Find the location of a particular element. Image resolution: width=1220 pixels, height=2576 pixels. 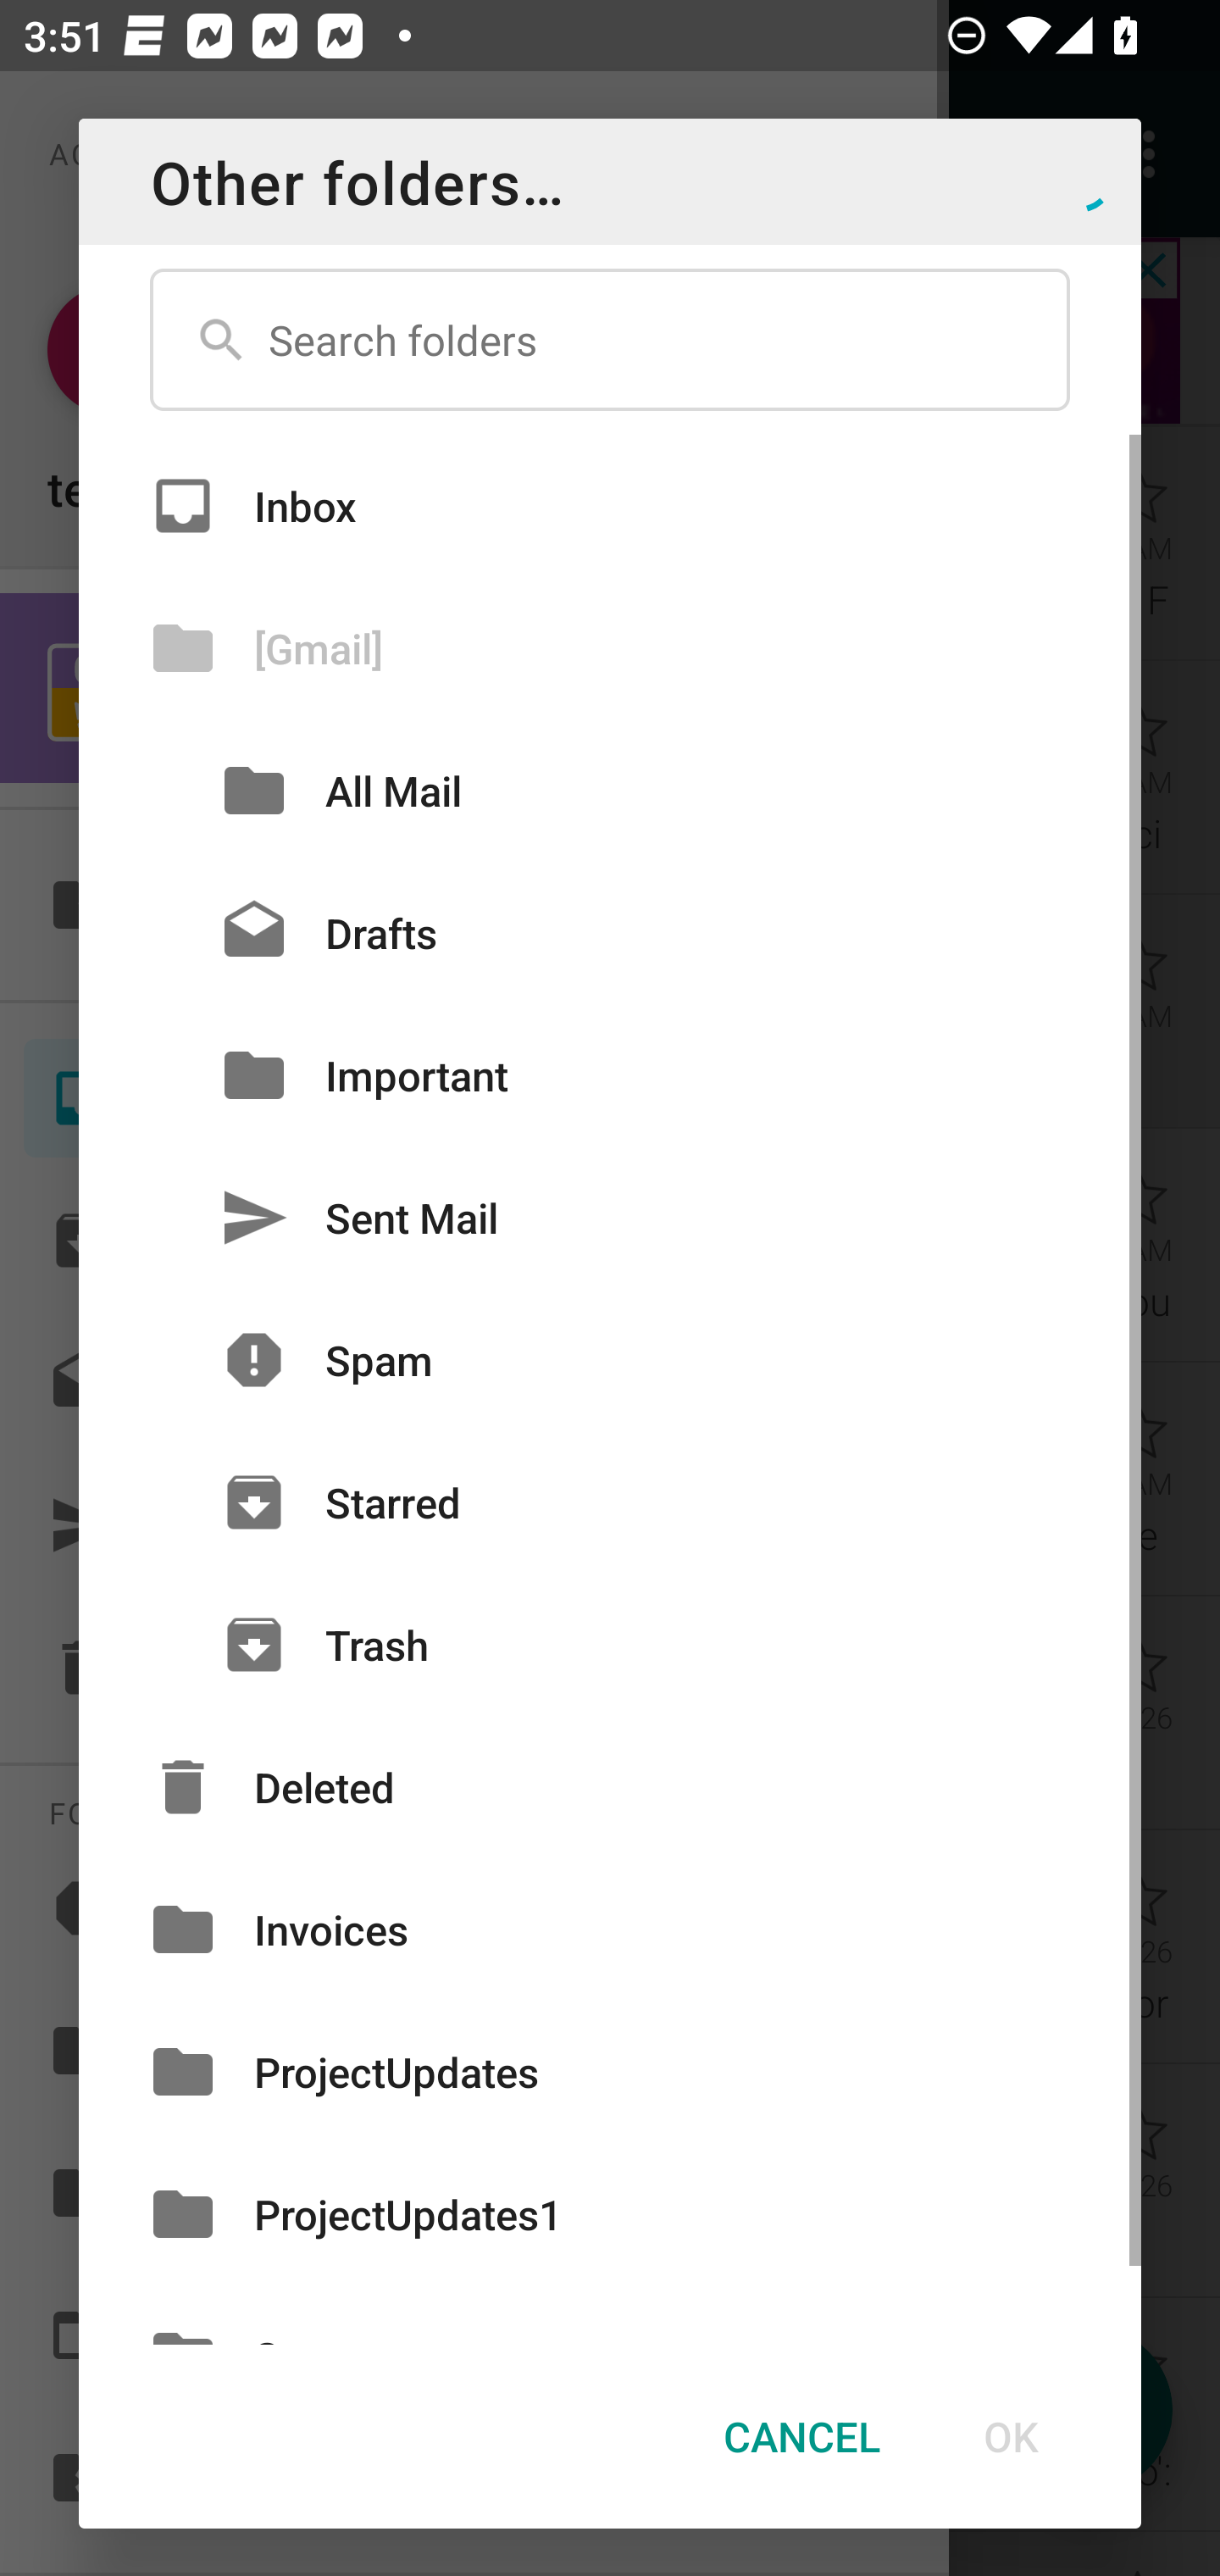

Spam is located at coordinates (610, 1360).